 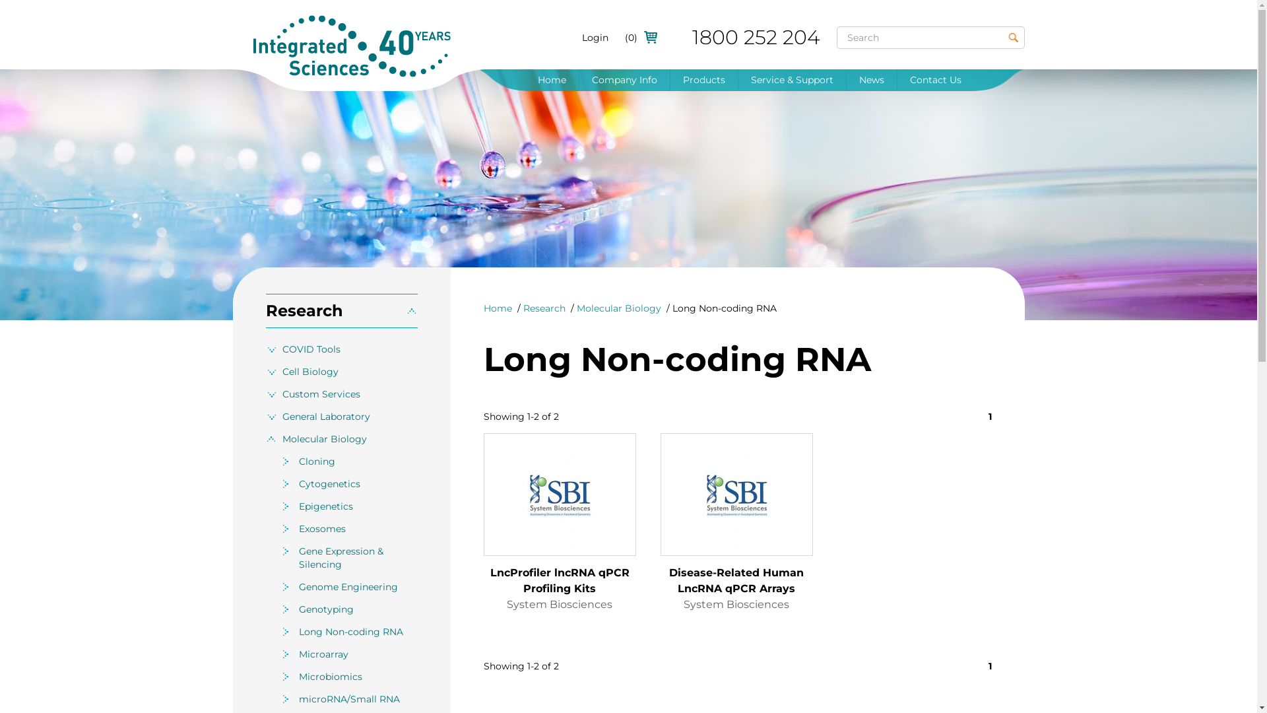 What do you see at coordinates (358, 529) in the screenshot?
I see `Exosomes` at bounding box center [358, 529].